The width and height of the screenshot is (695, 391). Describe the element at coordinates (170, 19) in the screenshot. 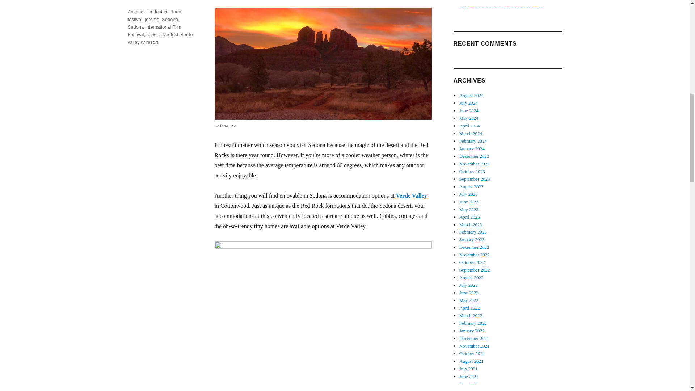

I see `Sedona` at that location.